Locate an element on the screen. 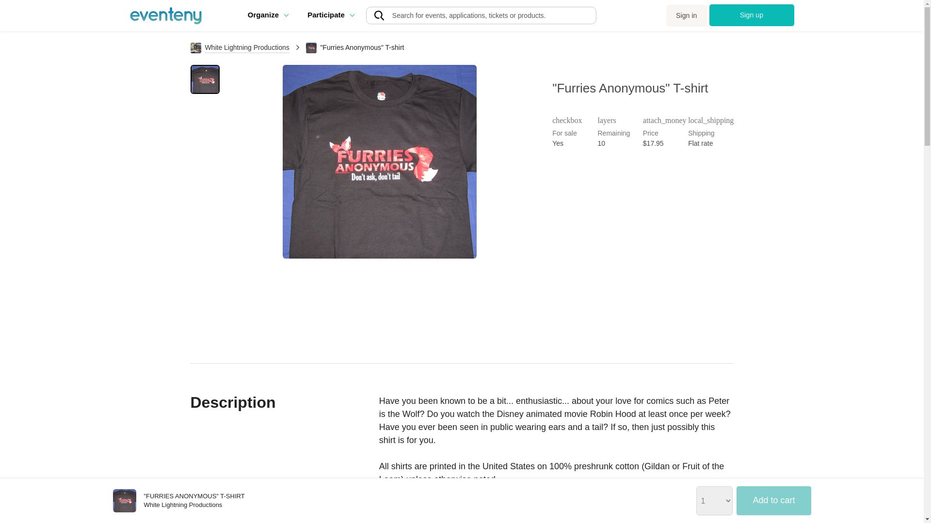 This screenshot has height=523, width=931. White Lightning Productions is located at coordinates (240, 47).